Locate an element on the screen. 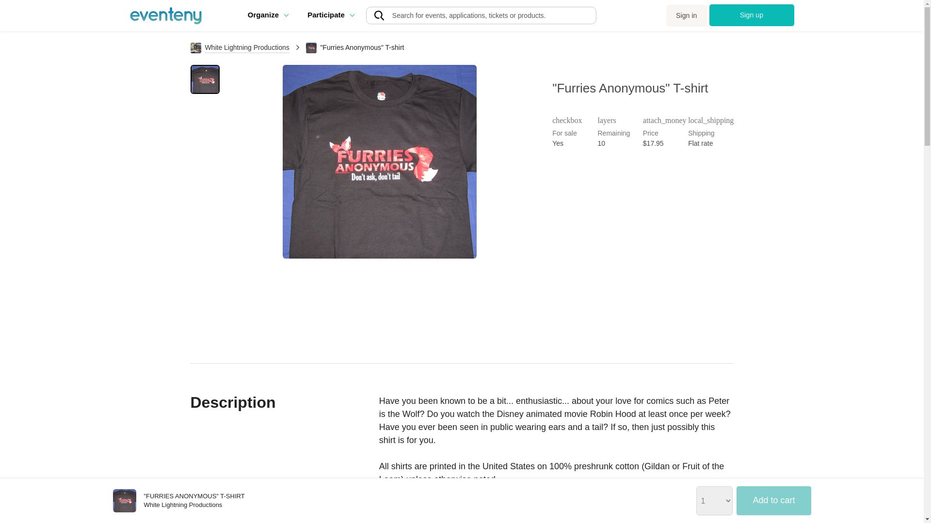 This screenshot has height=523, width=931. White Lightning Productions is located at coordinates (240, 47).